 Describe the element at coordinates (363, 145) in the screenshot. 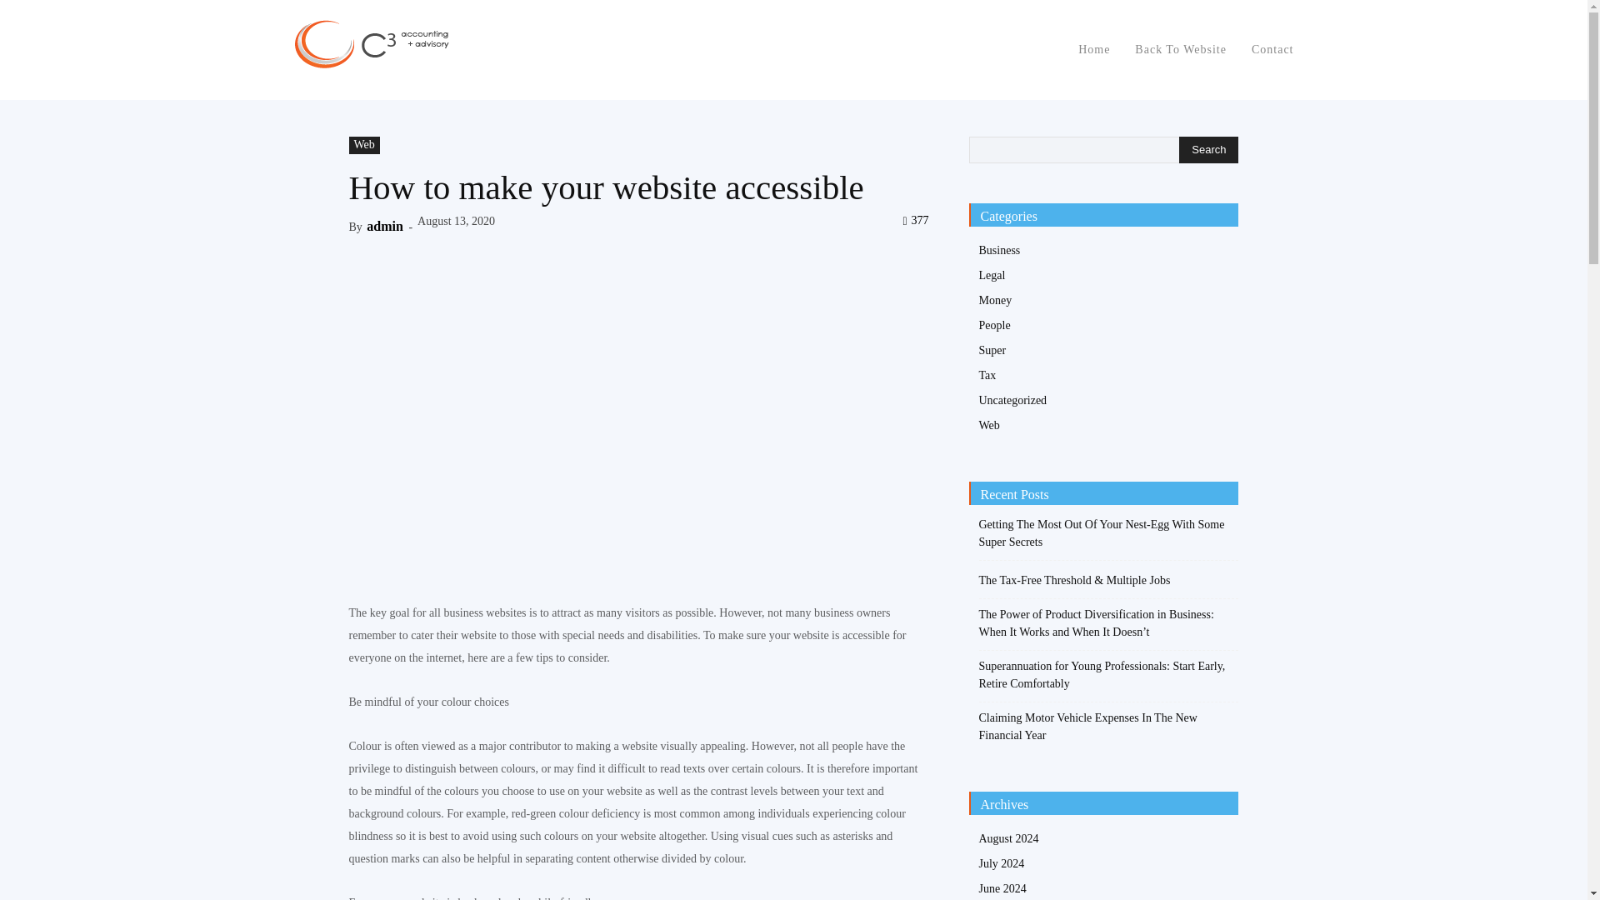

I see `Web` at that location.